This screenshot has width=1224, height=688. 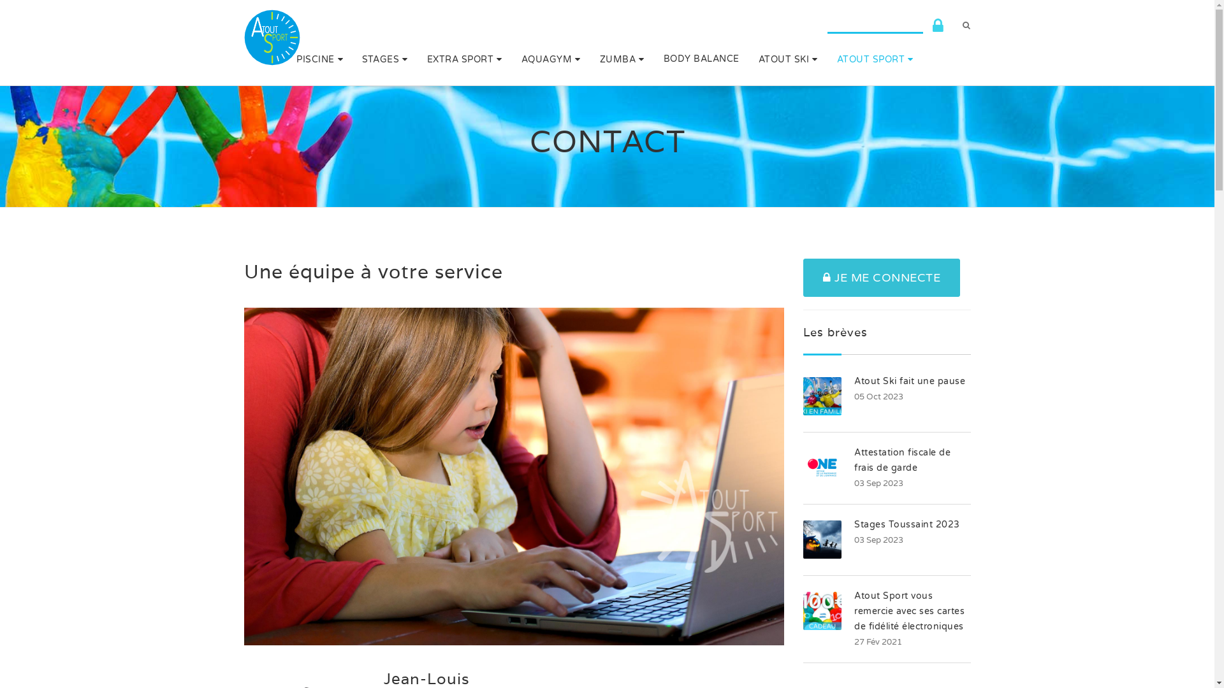 I want to click on ATOUT SPORT, so click(x=875, y=59).